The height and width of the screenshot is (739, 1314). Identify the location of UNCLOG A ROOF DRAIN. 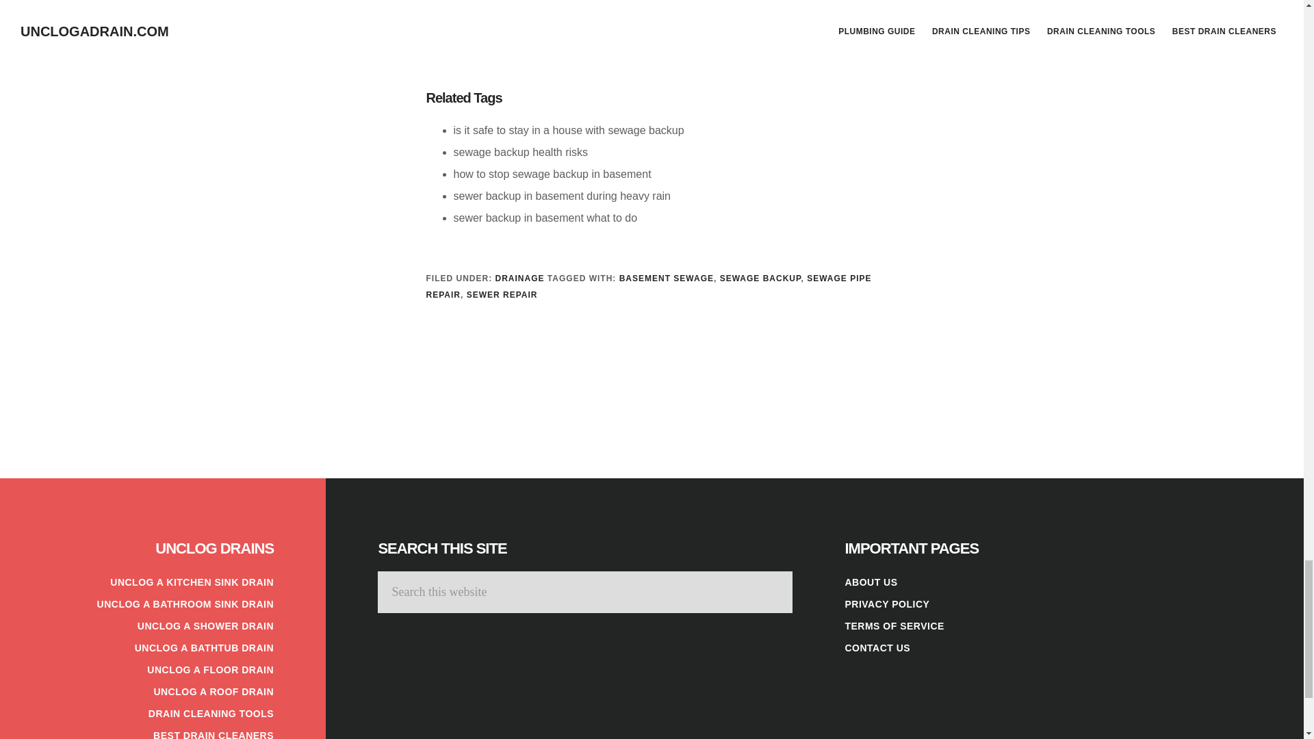
(214, 692).